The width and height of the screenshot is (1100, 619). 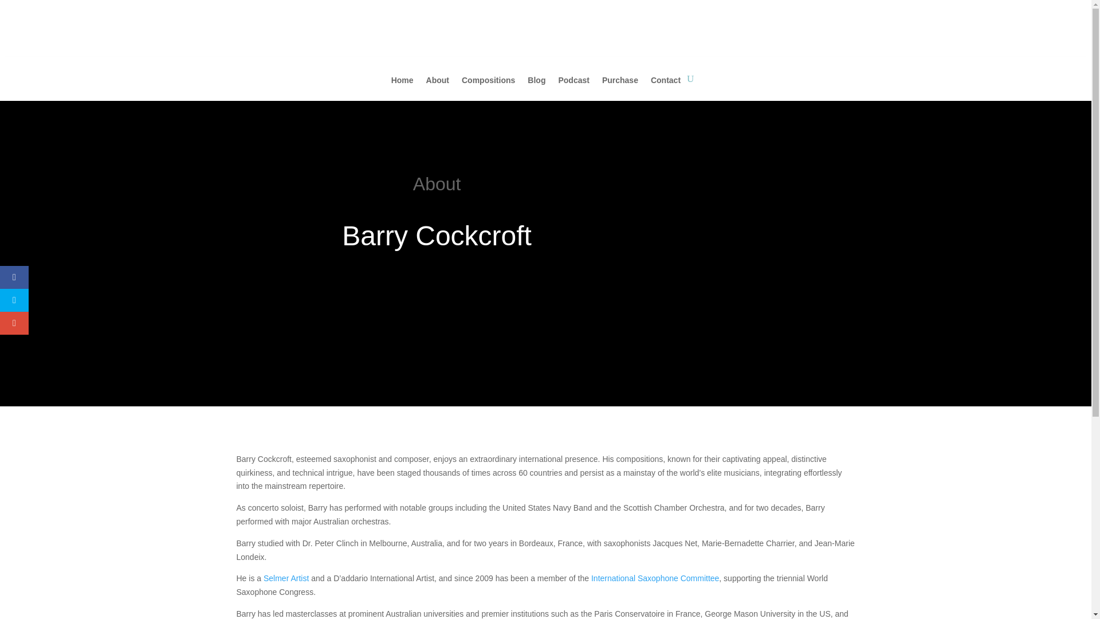 What do you see at coordinates (655, 578) in the screenshot?
I see `International Saxophone Committee` at bounding box center [655, 578].